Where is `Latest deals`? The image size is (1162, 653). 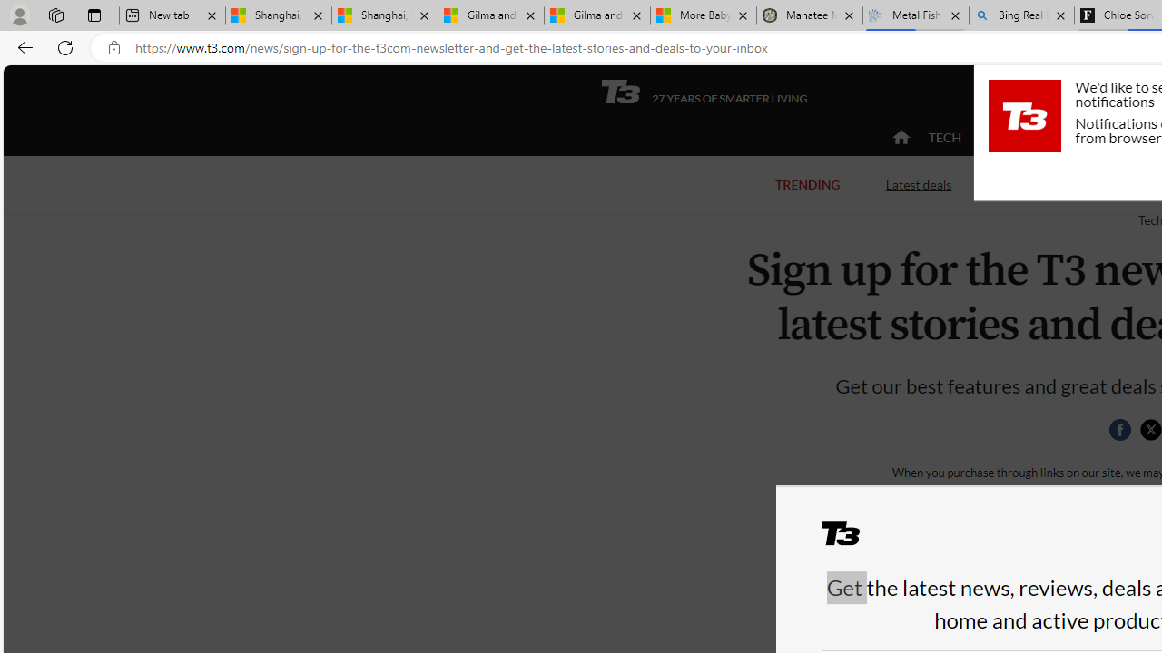 Latest deals is located at coordinates (919, 183).